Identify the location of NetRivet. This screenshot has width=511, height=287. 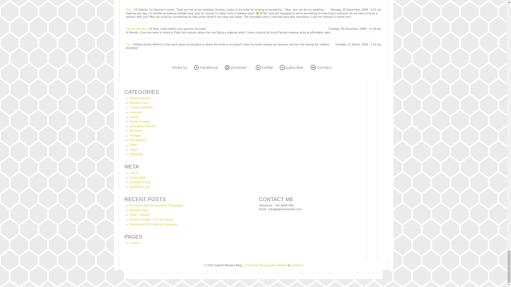
(297, 265).